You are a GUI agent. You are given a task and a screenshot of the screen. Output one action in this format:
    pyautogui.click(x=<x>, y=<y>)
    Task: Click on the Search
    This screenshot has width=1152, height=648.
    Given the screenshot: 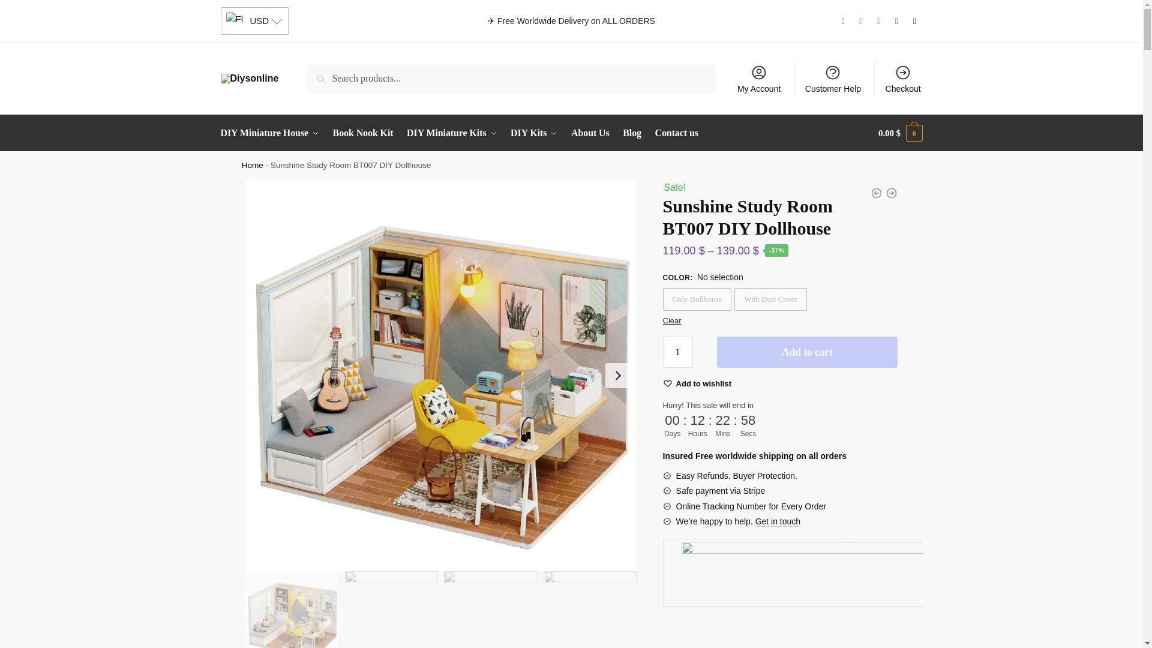 What is the action you would take?
    pyautogui.click(x=324, y=73)
    